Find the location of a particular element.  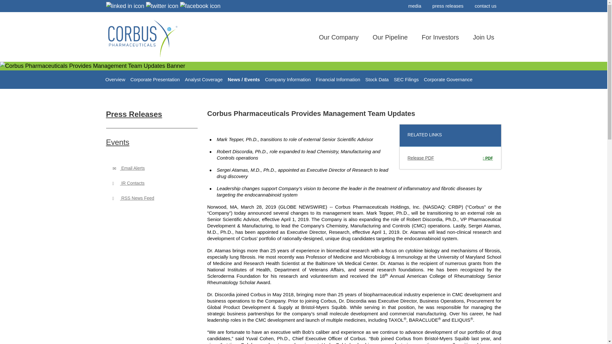

Our Pipeline is located at coordinates (390, 43).